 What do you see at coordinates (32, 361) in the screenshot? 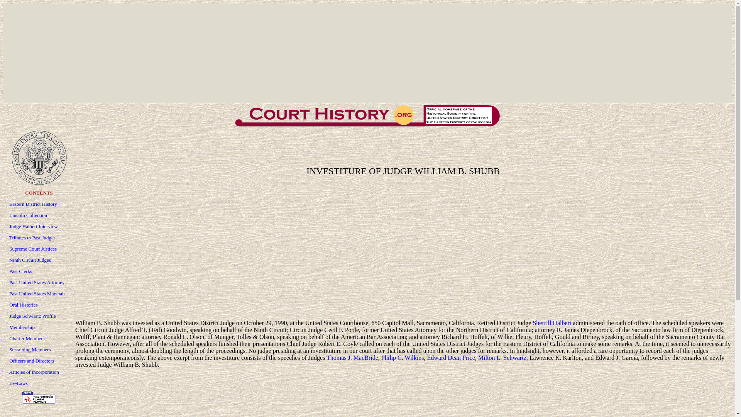
I see `Officers and Directors` at bounding box center [32, 361].